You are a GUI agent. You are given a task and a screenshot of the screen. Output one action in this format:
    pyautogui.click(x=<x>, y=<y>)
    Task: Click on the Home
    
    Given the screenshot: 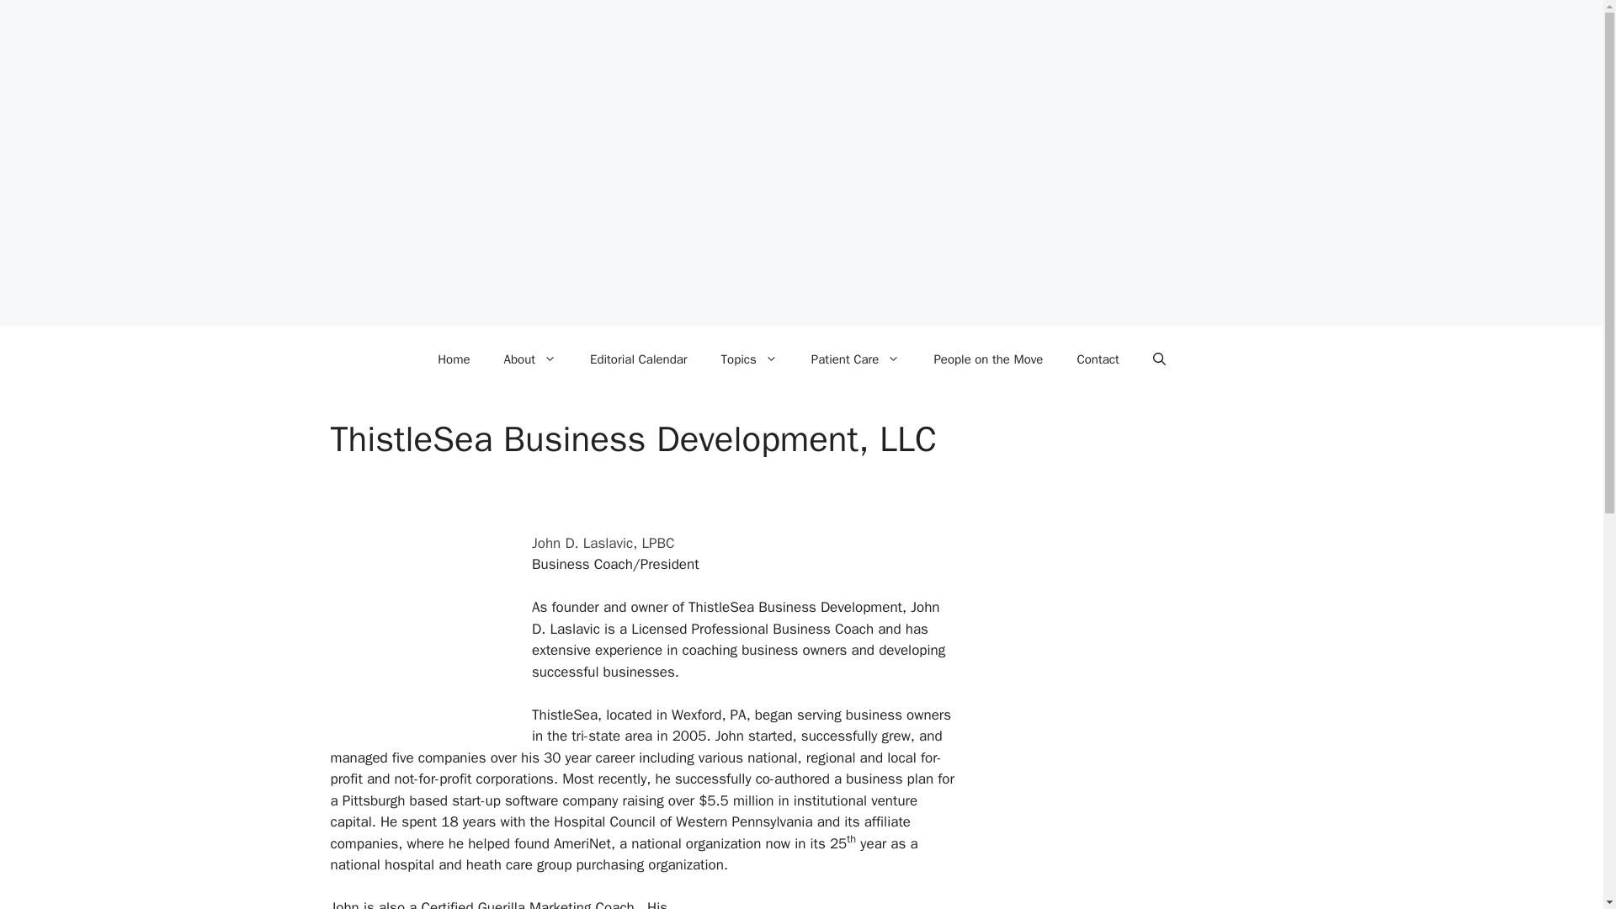 What is the action you would take?
    pyautogui.click(x=453, y=359)
    